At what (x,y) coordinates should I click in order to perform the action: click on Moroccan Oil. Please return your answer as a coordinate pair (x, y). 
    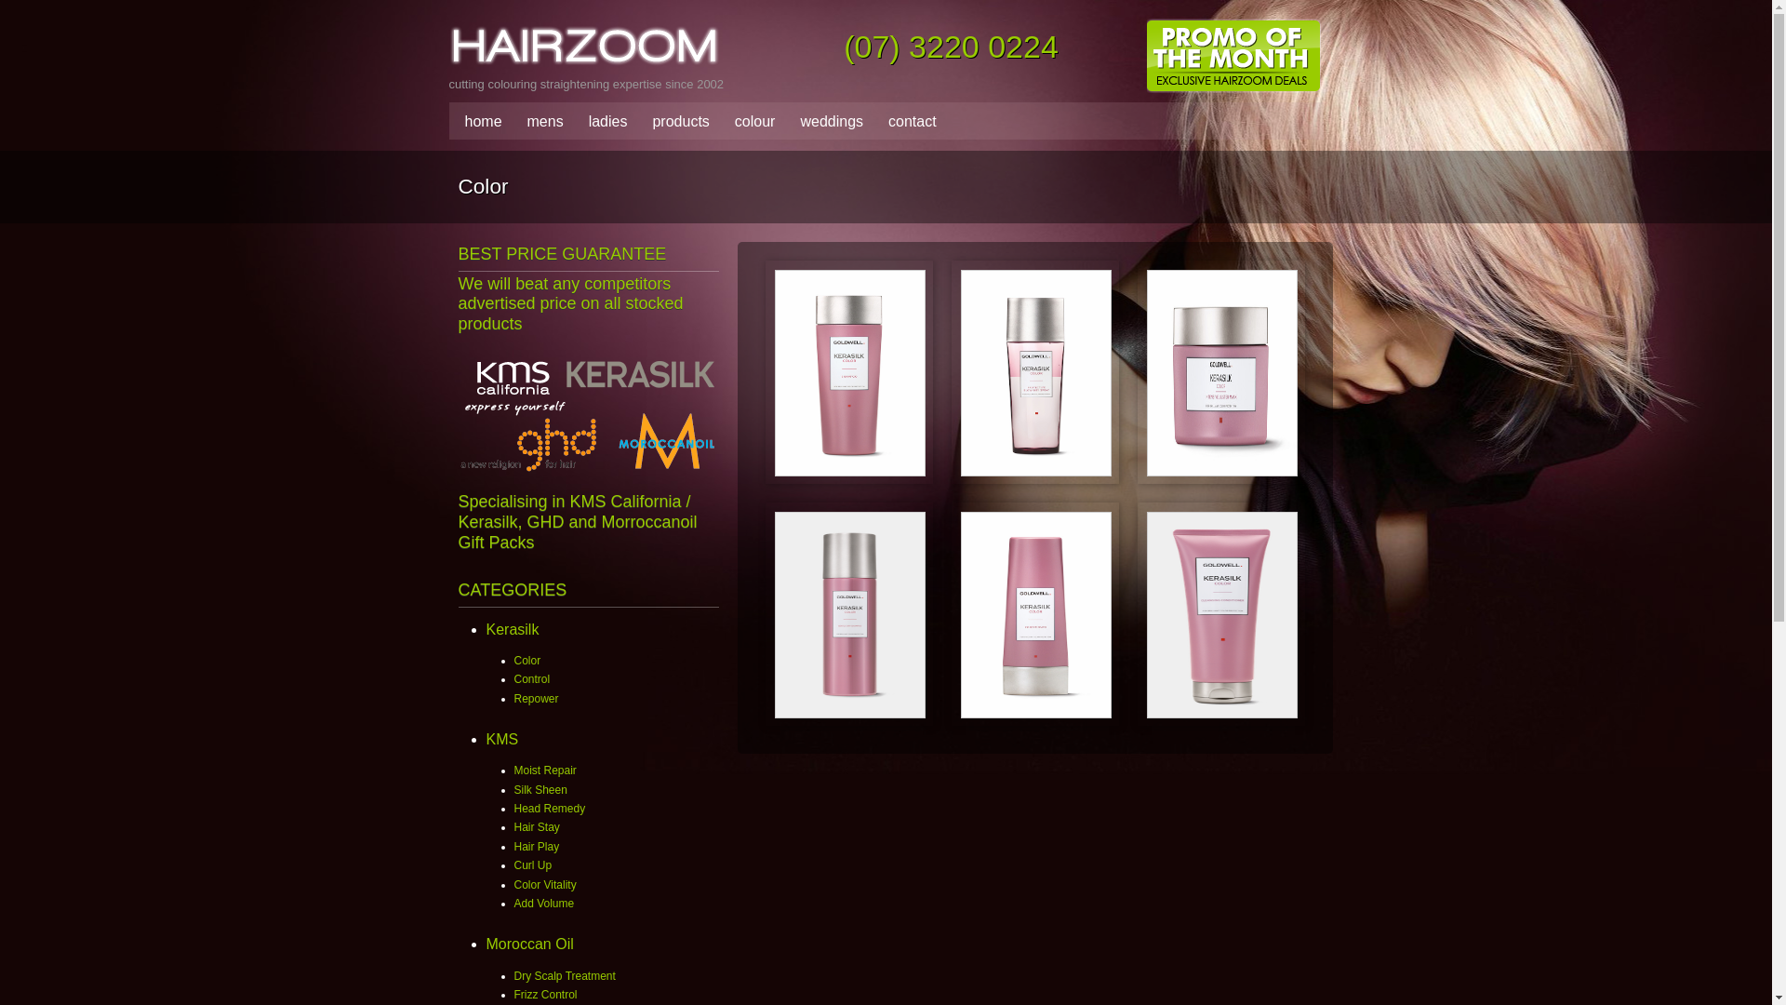
    Looking at the image, I should click on (529, 944).